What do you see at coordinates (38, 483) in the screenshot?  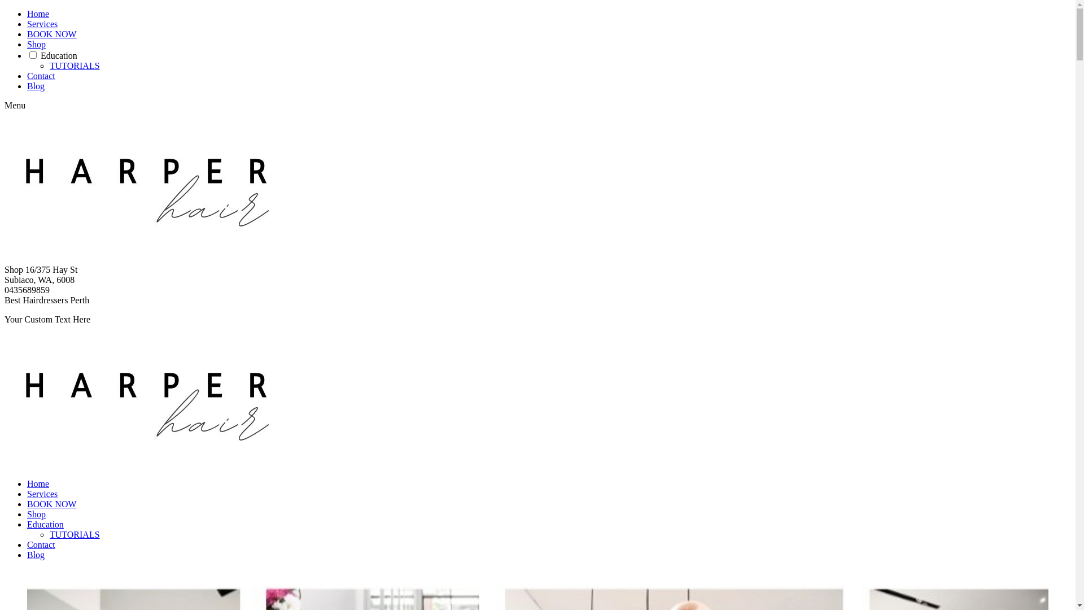 I see `Home` at bounding box center [38, 483].